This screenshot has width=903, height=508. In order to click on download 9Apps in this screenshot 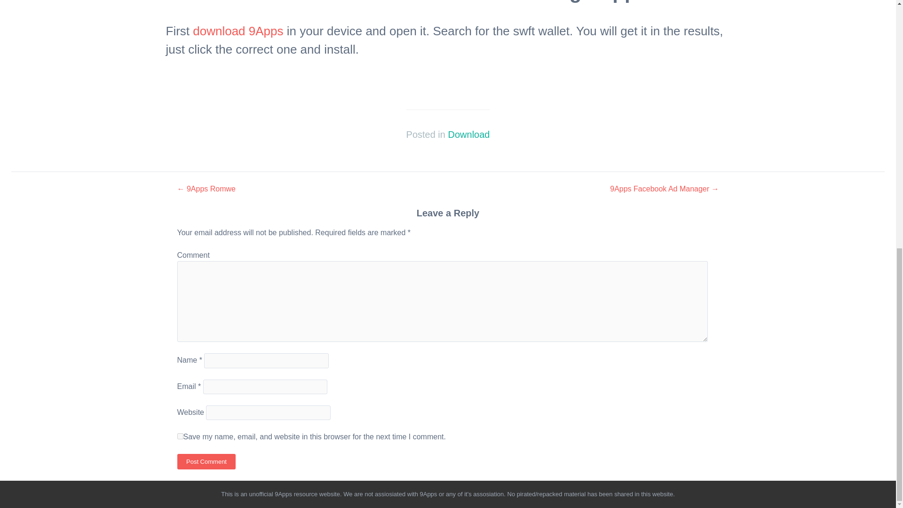, I will do `click(238, 31)`.